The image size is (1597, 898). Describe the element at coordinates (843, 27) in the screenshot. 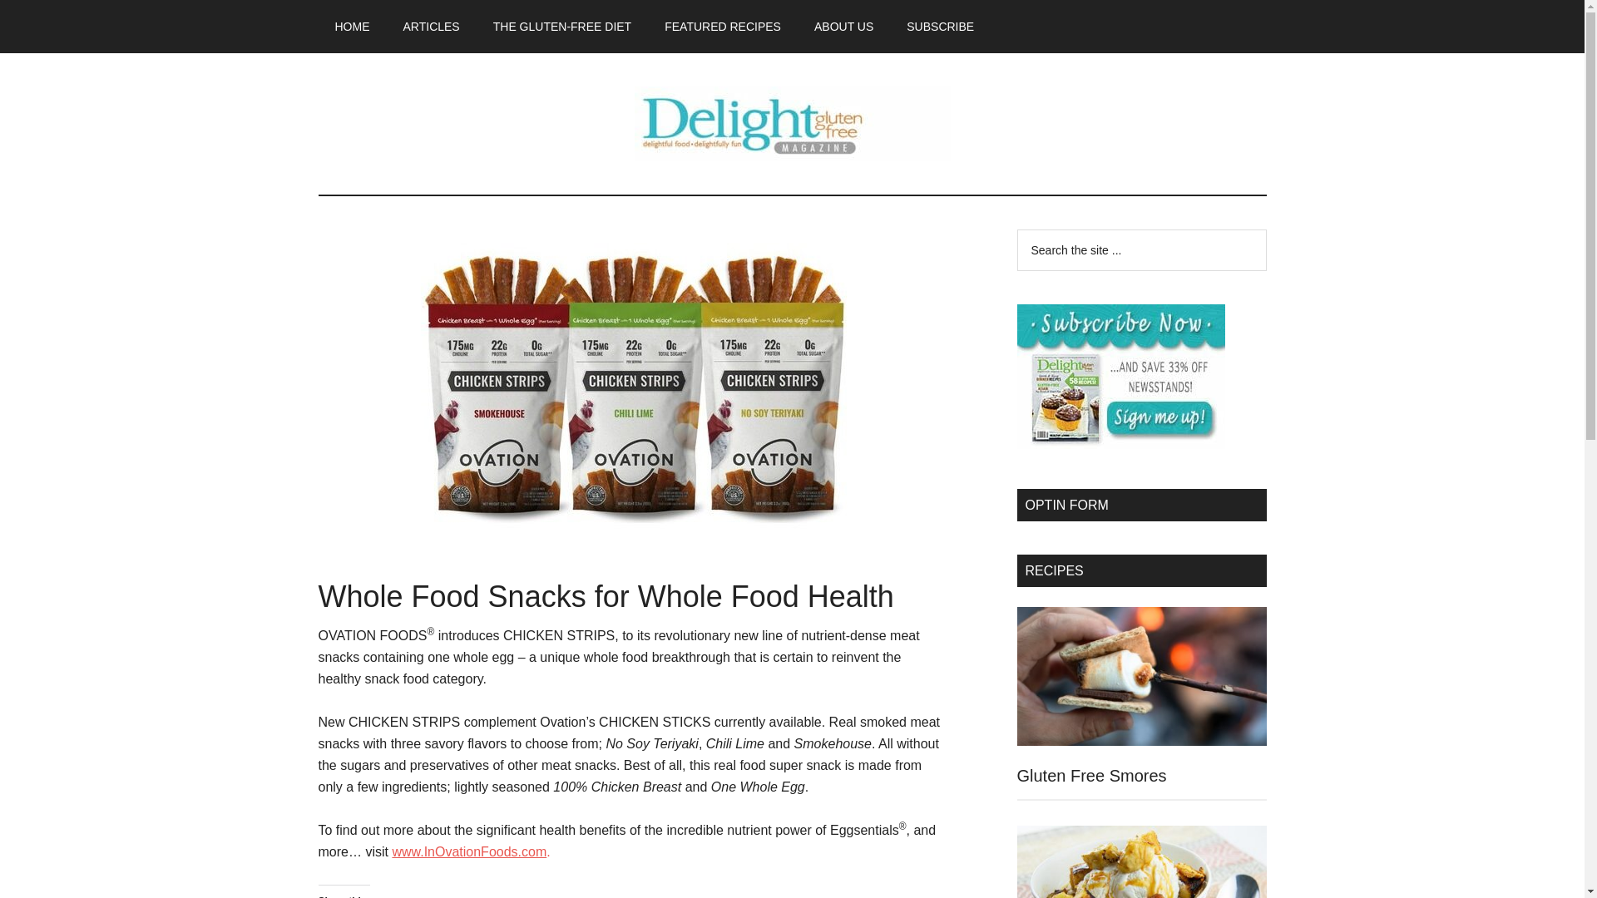

I see `ABOUT US` at that location.